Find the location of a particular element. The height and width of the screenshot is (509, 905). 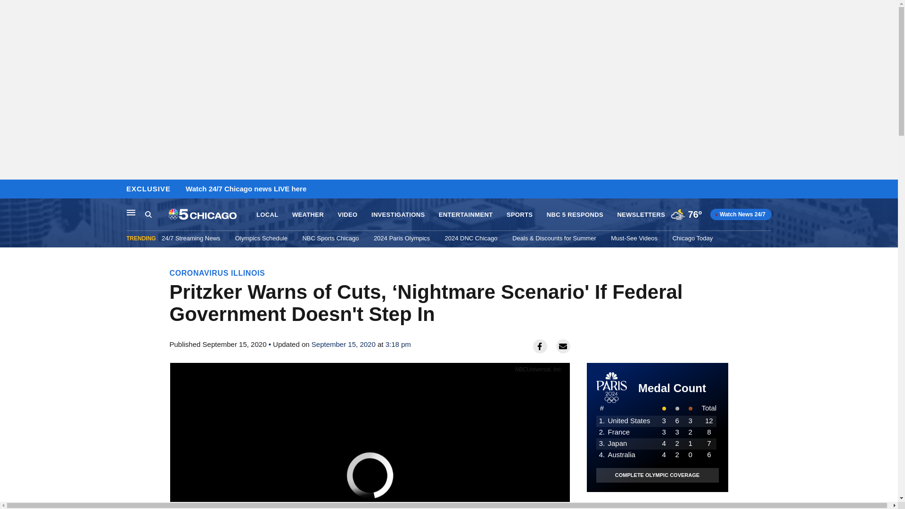

ENTERTAINMENT is located at coordinates (466, 215).